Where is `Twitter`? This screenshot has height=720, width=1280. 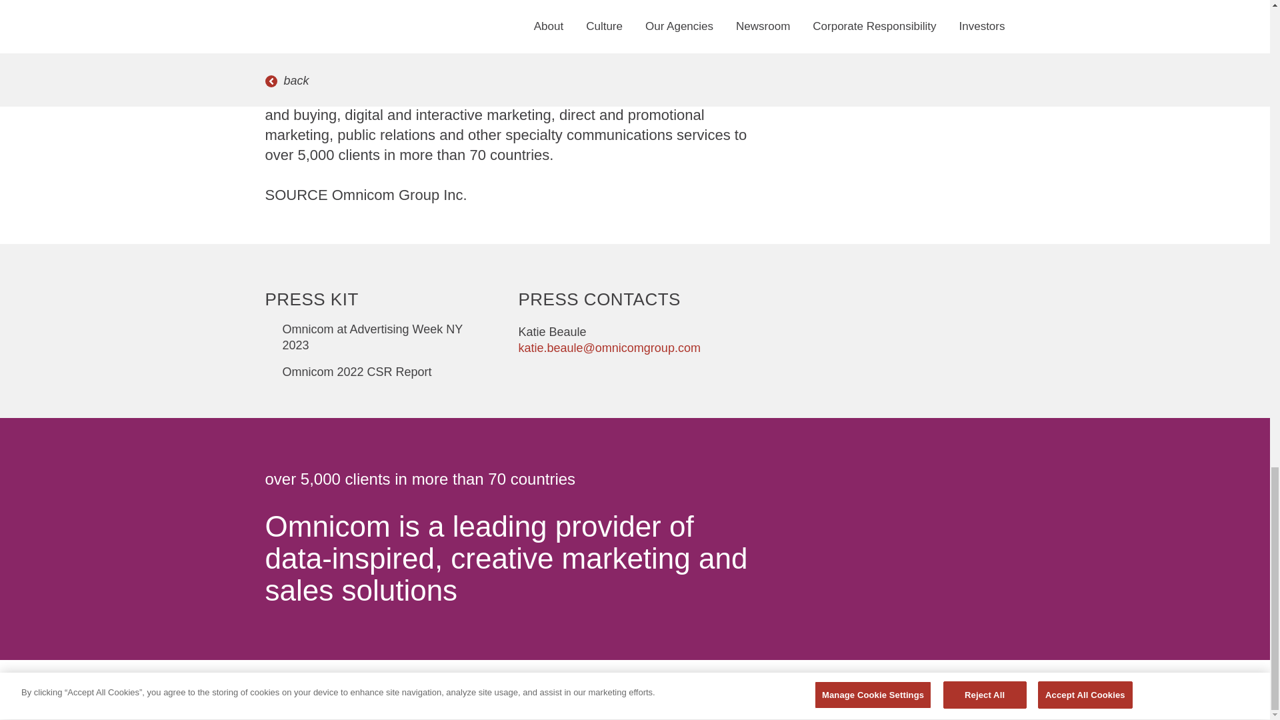
Twitter is located at coordinates (855, 531).